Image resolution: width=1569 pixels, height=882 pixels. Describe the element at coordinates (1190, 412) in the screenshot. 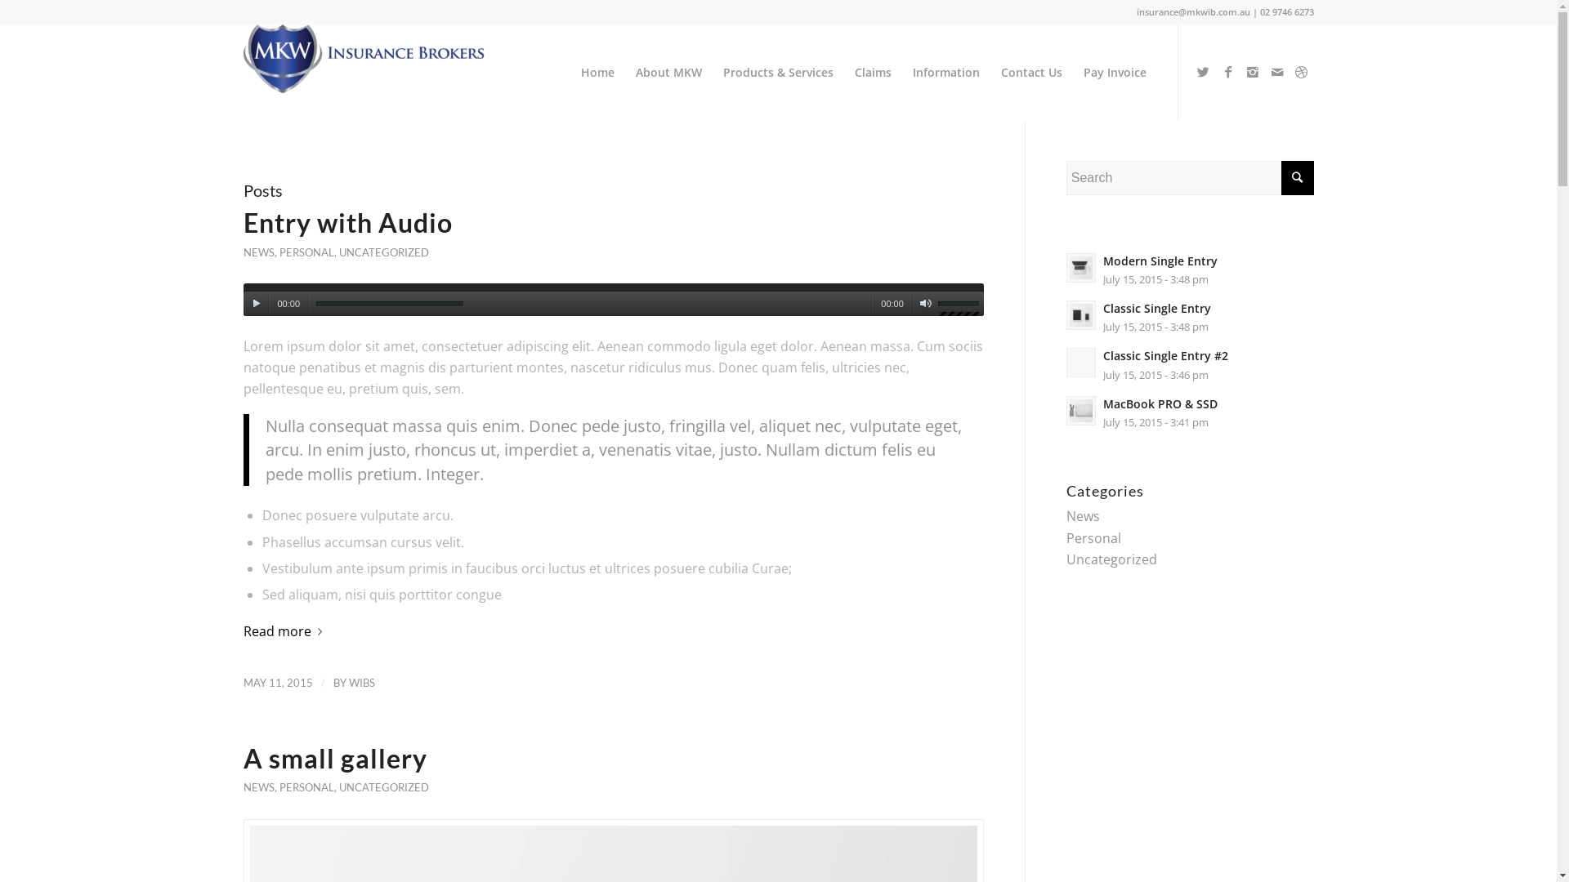

I see `MacBook PRO & SSD
July 15, 2015 - 3:41 pm` at that location.